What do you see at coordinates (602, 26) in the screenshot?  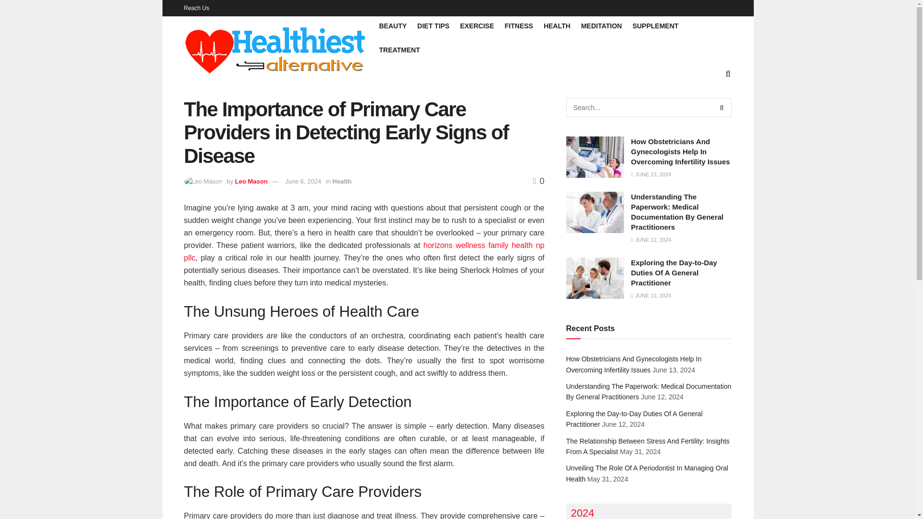 I see `MEDITATION` at bounding box center [602, 26].